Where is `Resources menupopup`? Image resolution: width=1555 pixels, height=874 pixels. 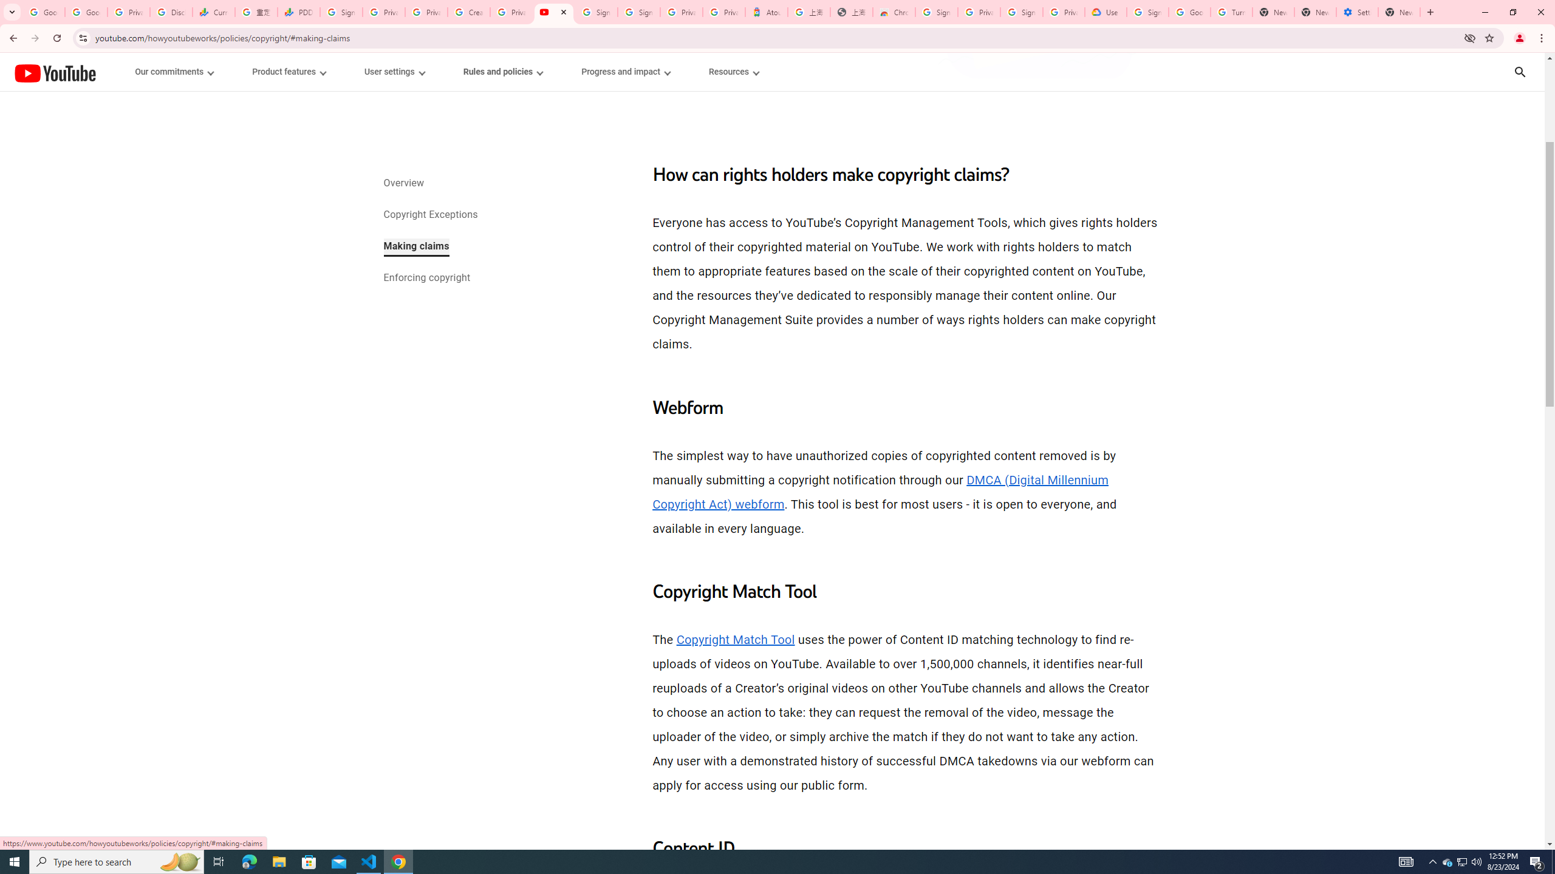
Resources menupopup is located at coordinates (733, 72).